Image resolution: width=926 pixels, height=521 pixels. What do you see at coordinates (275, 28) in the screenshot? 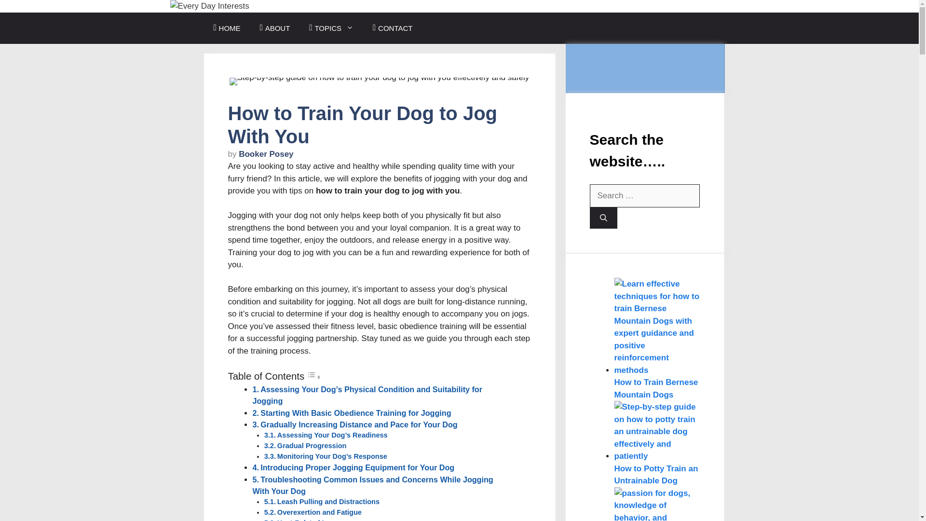
I see `ABOUT` at bounding box center [275, 28].